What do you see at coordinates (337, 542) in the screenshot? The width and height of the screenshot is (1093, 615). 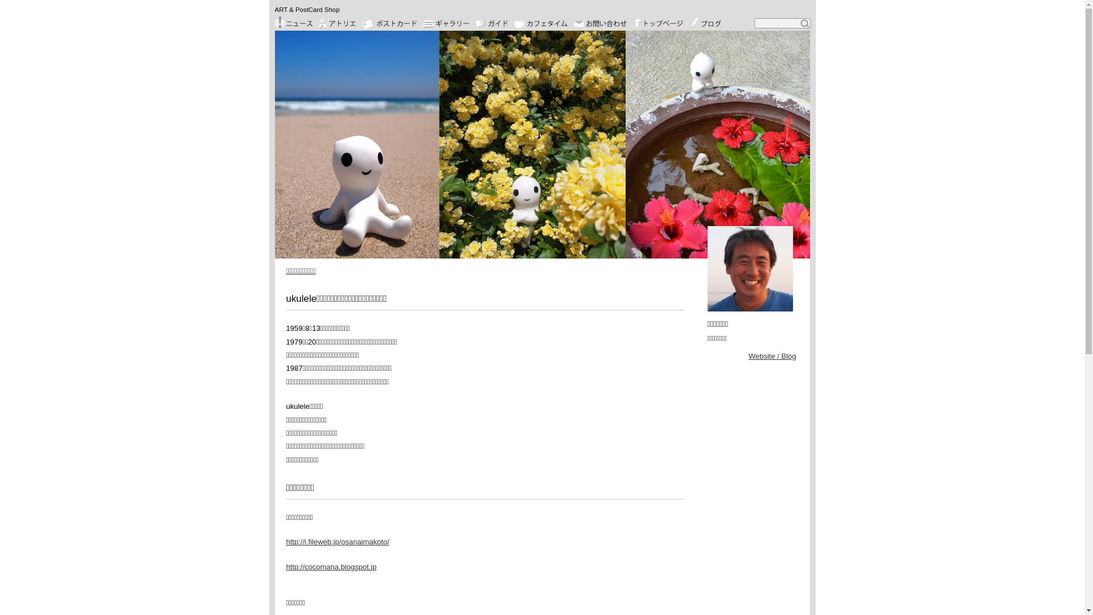 I see `http://i.fileweb.jp/osanaimakoto/` at bounding box center [337, 542].